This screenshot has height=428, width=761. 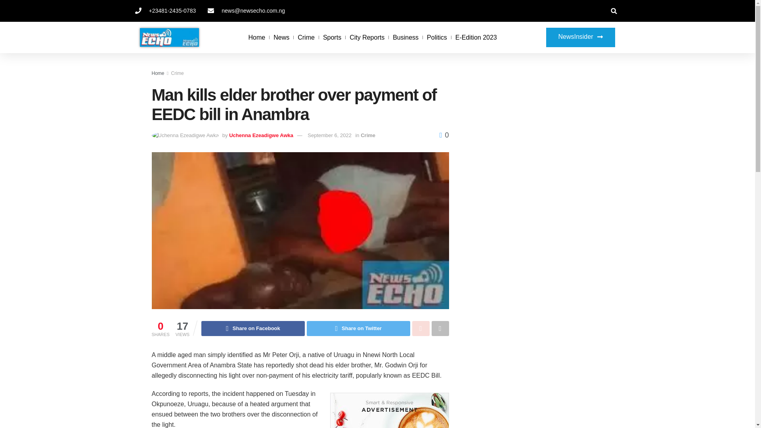 I want to click on Sports, so click(x=332, y=37).